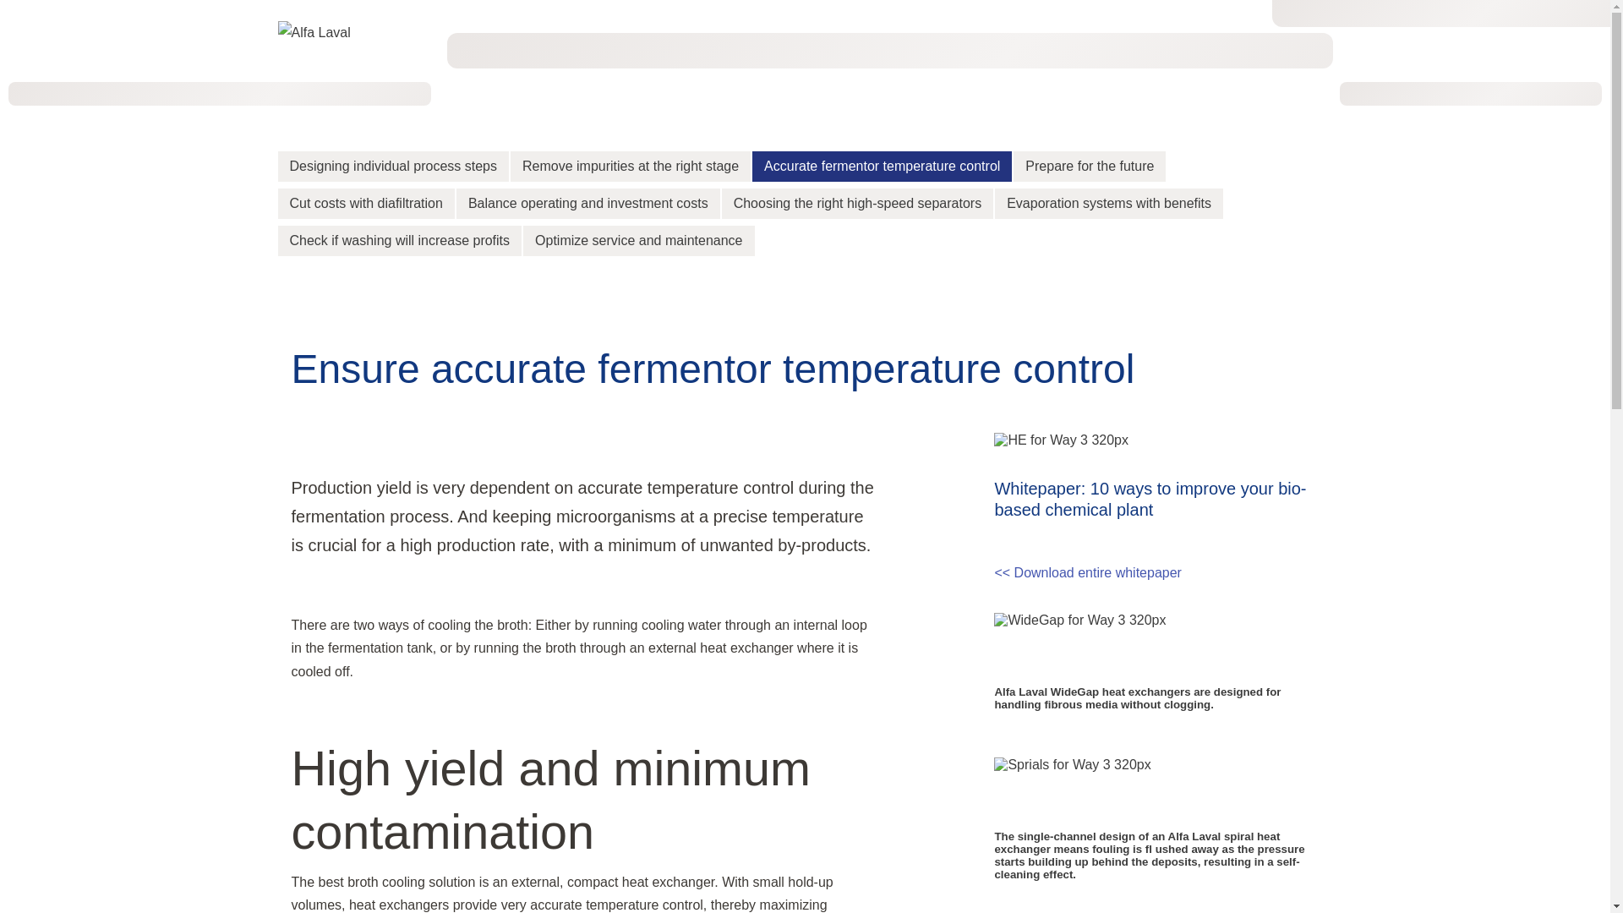 This screenshot has width=1623, height=913. I want to click on Remove impurities at the right stage, so click(631, 166).